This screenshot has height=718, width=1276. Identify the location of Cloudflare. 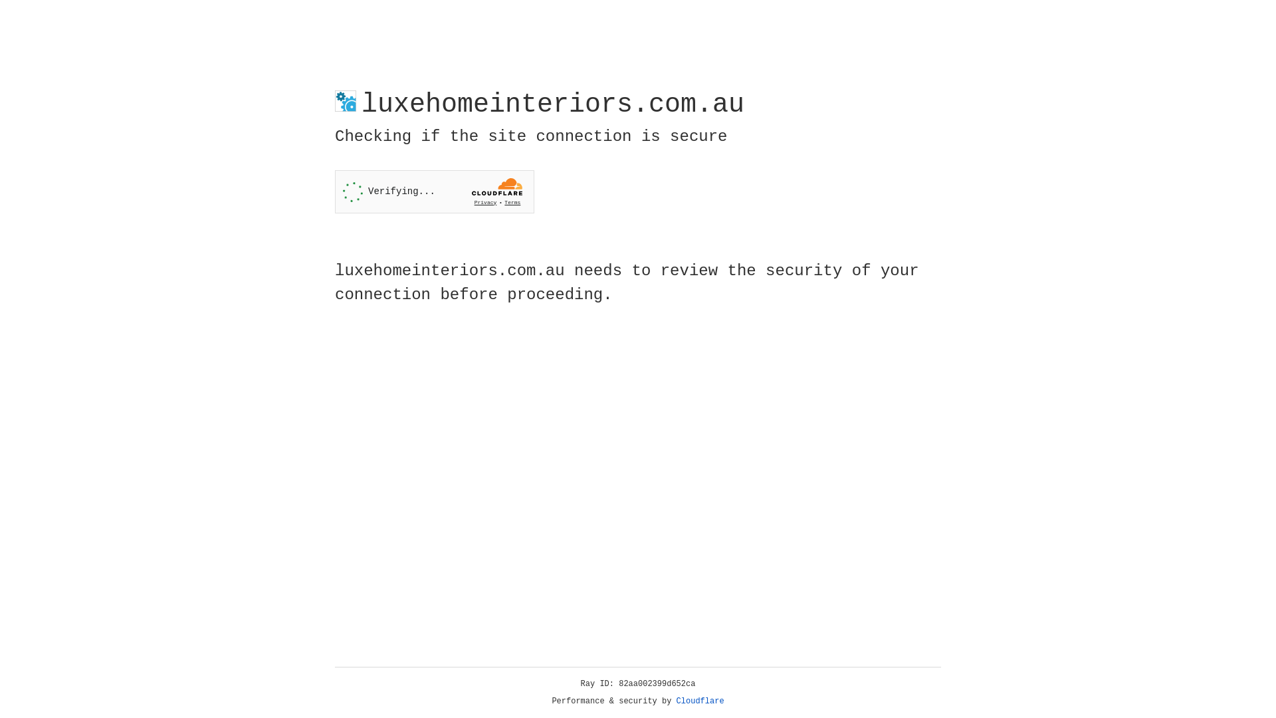
(700, 701).